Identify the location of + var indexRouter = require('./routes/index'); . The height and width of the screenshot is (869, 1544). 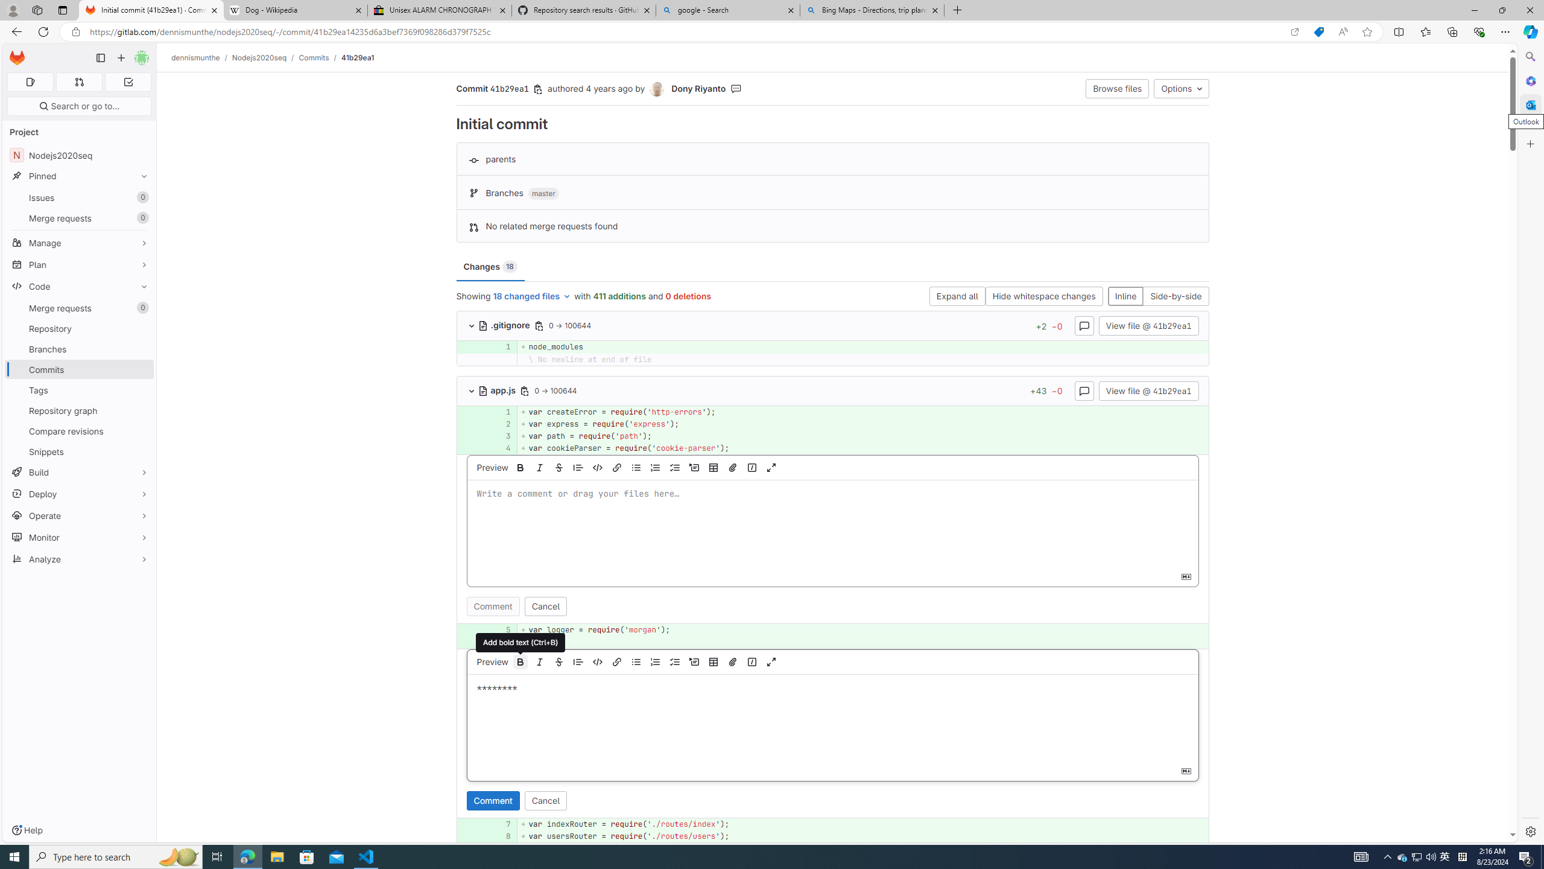
(862, 824).